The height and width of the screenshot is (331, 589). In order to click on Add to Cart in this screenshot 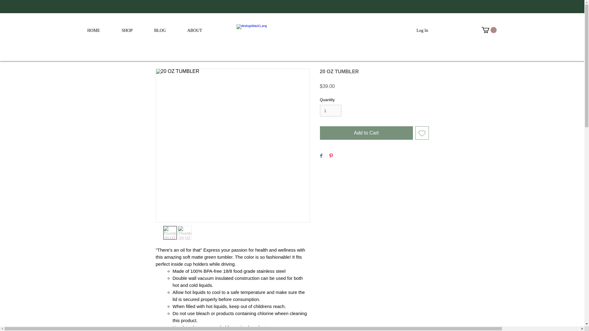, I will do `click(366, 133)`.